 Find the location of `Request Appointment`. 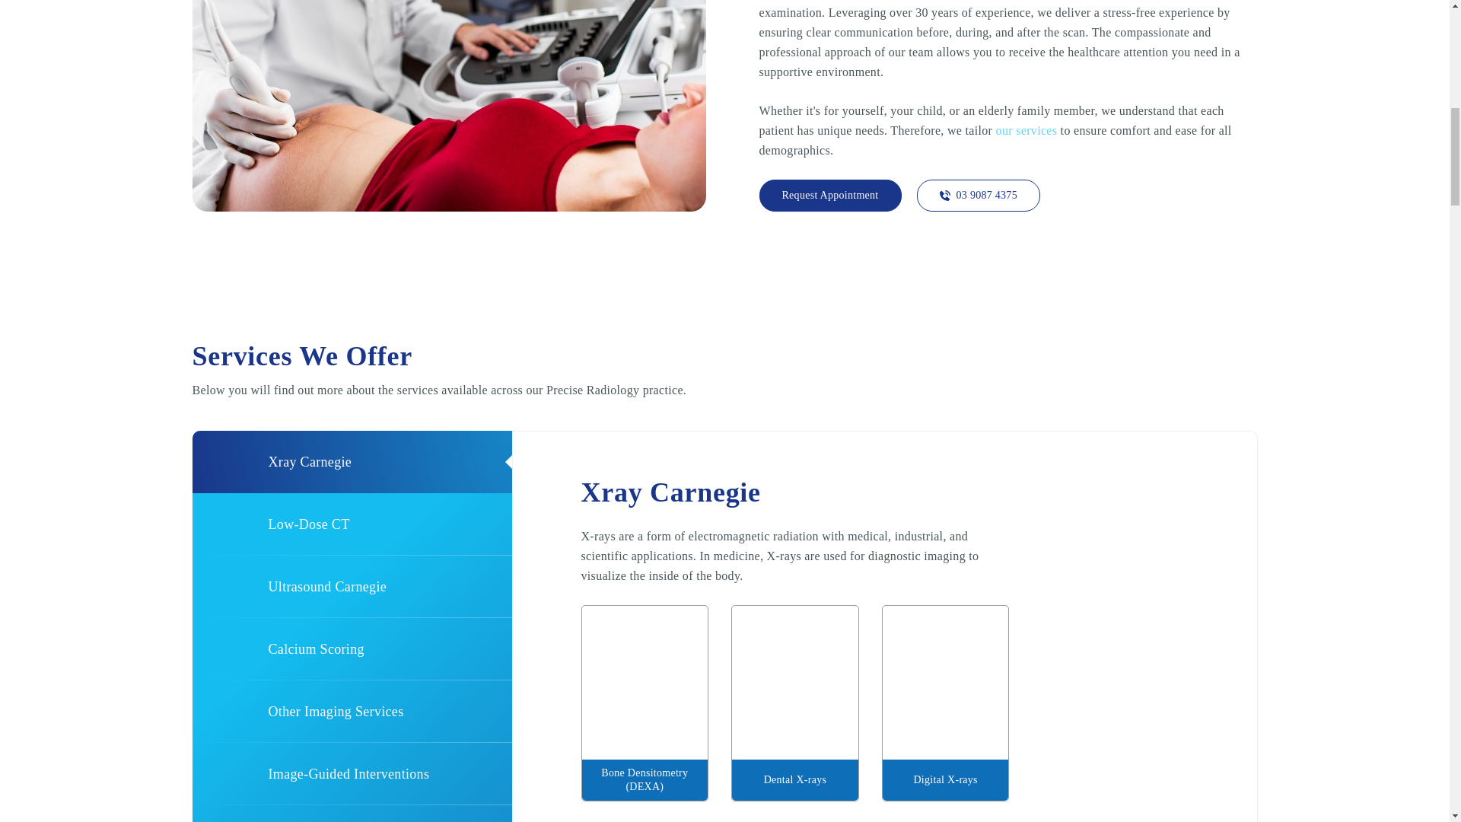

Request Appointment is located at coordinates (830, 195).